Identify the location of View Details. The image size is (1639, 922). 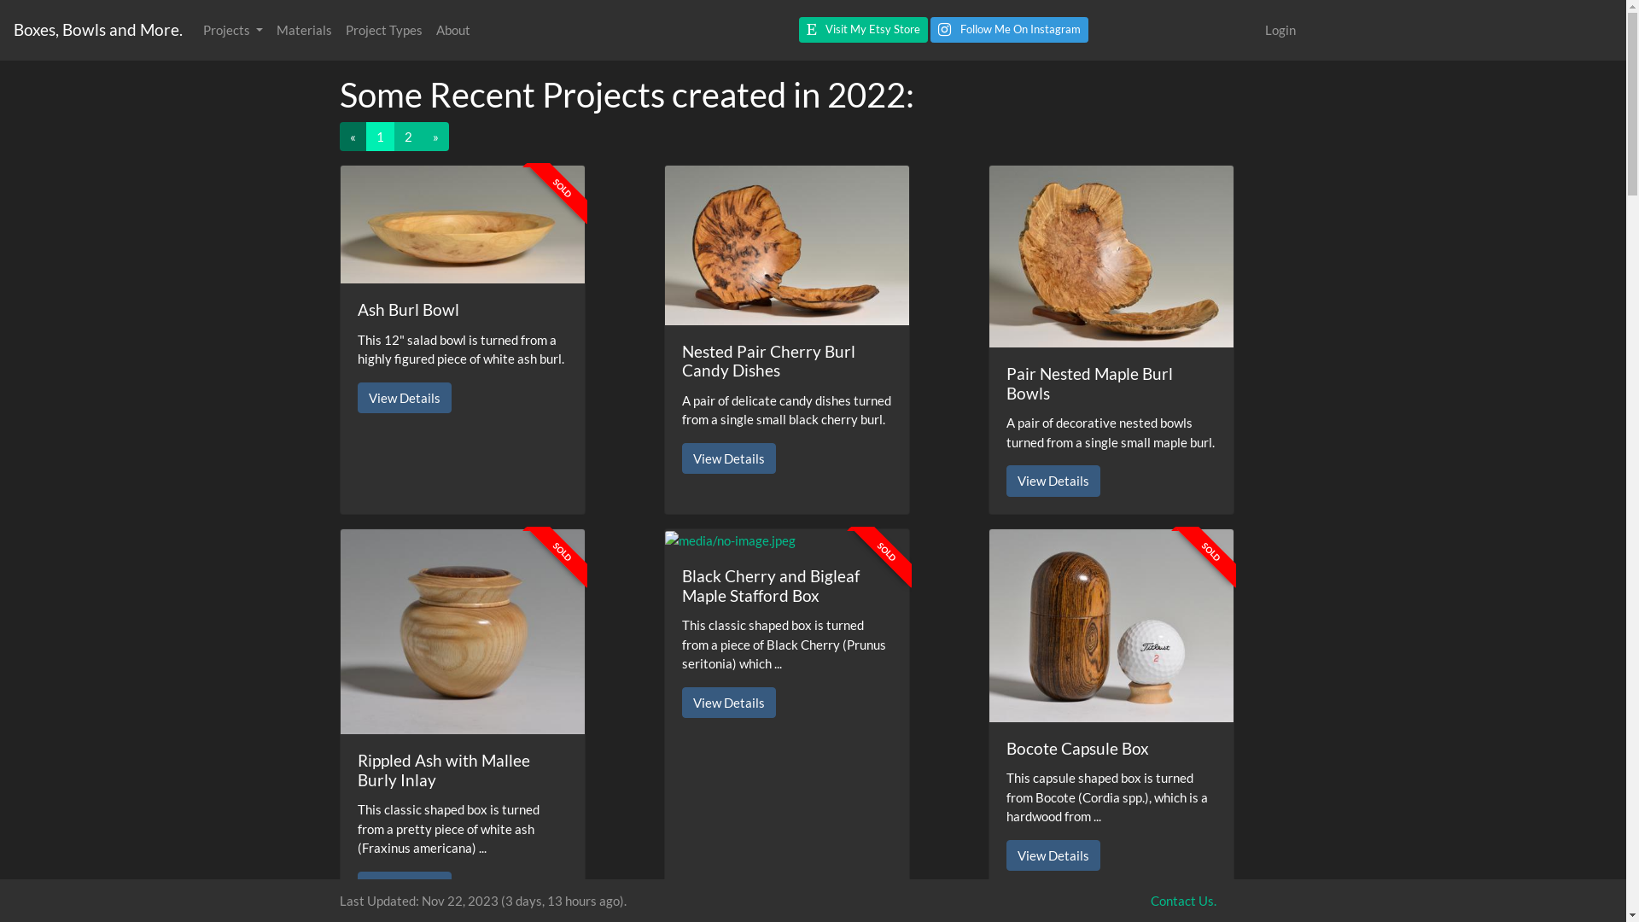
(1053, 481).